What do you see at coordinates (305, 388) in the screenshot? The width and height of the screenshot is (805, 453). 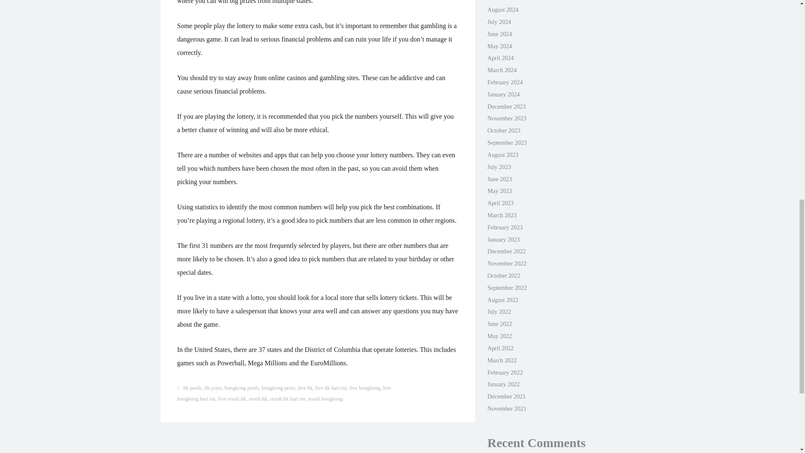 I see `live hk` at bounding box center [305, 388].